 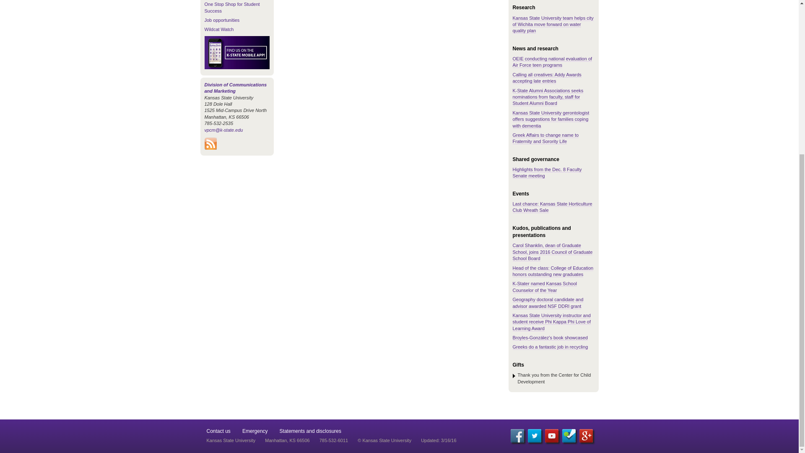 I want to click on Wildcat Watch, so click(x=219, y=29).